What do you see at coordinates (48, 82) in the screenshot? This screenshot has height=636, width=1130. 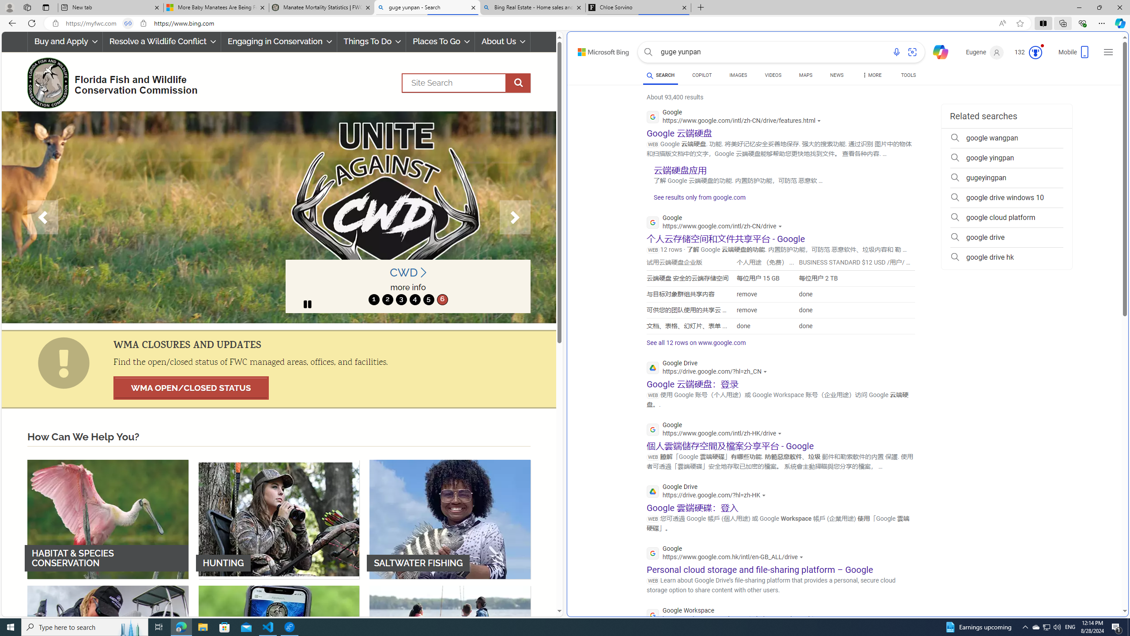 I see `FWC Logo` at bounding box center [48, 82].